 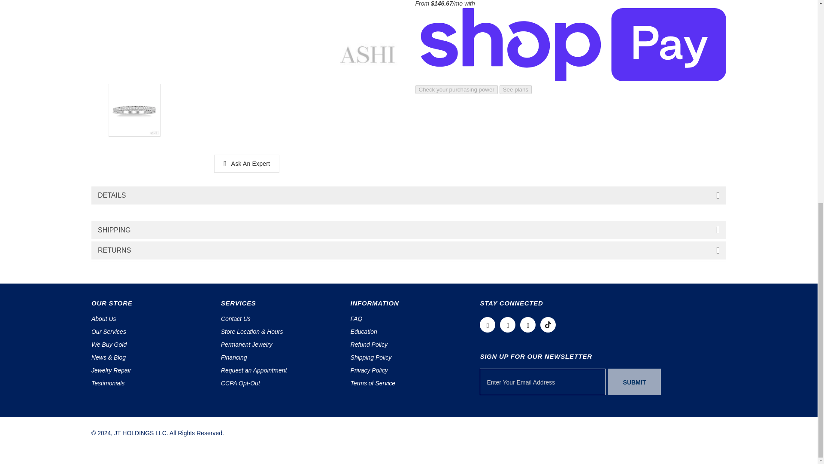 I want to click on Submit, so click(x=634, y=382).